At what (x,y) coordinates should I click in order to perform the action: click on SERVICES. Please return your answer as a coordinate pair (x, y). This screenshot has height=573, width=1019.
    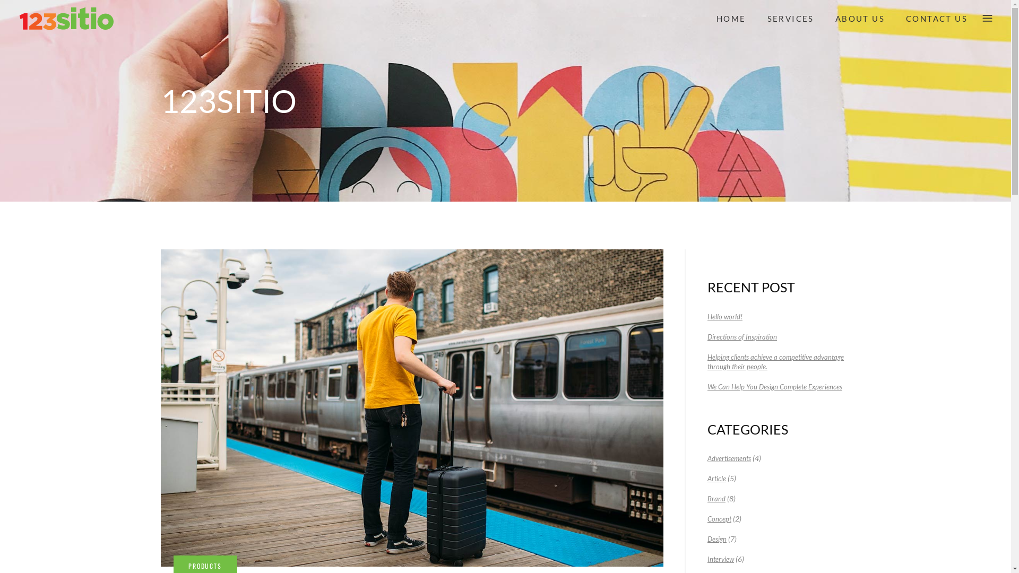
    Looking at the image, I should click on (791, 19).